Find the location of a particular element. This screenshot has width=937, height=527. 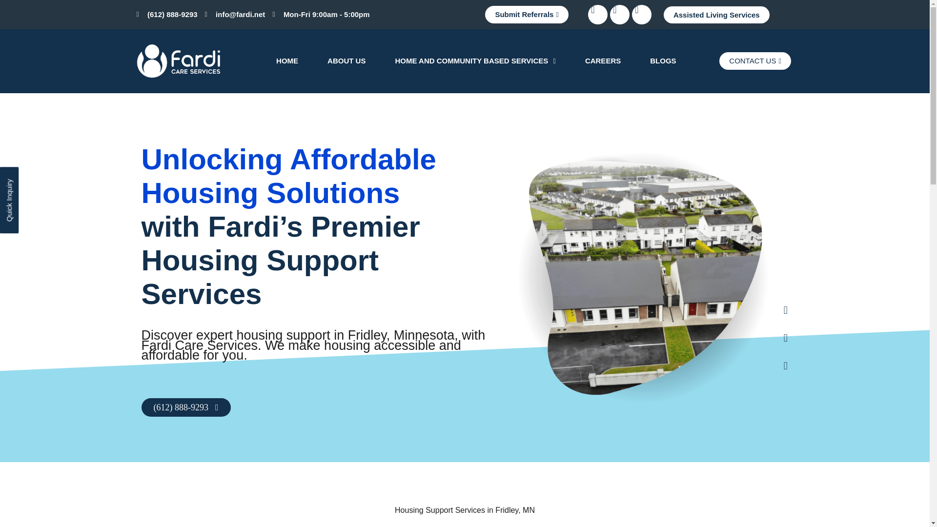

CAREERS is located at coordinates (603, 61).